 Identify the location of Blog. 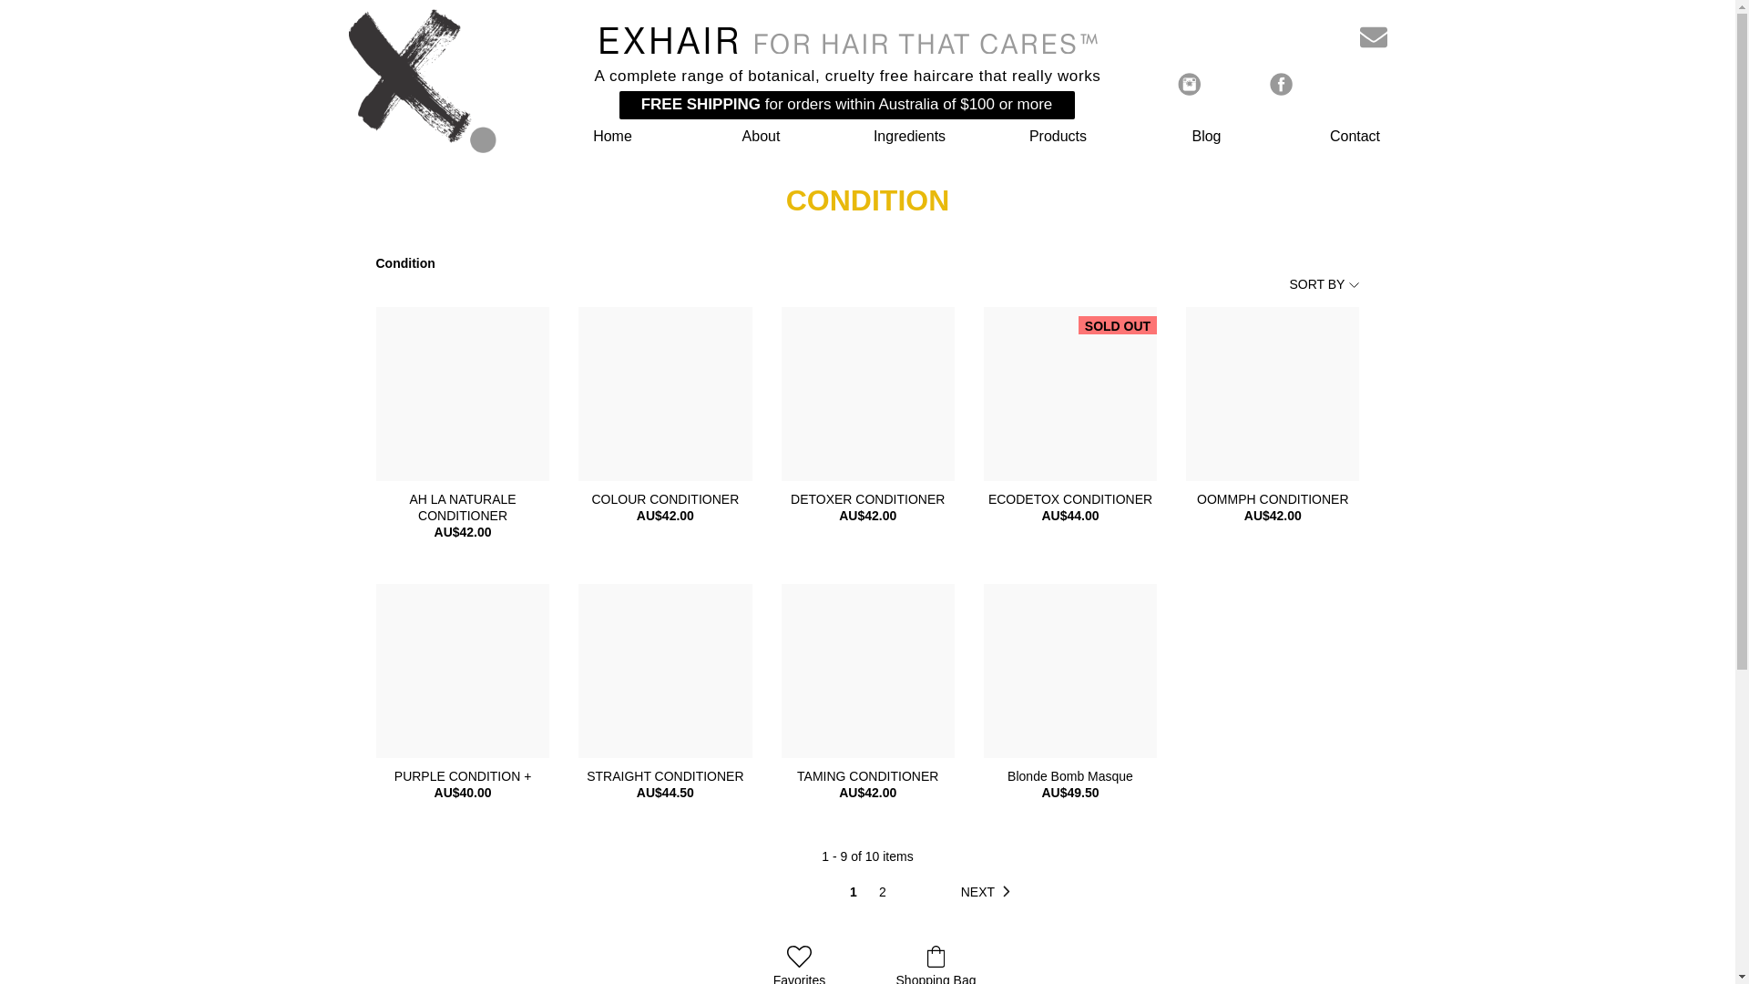
(1206, 137).